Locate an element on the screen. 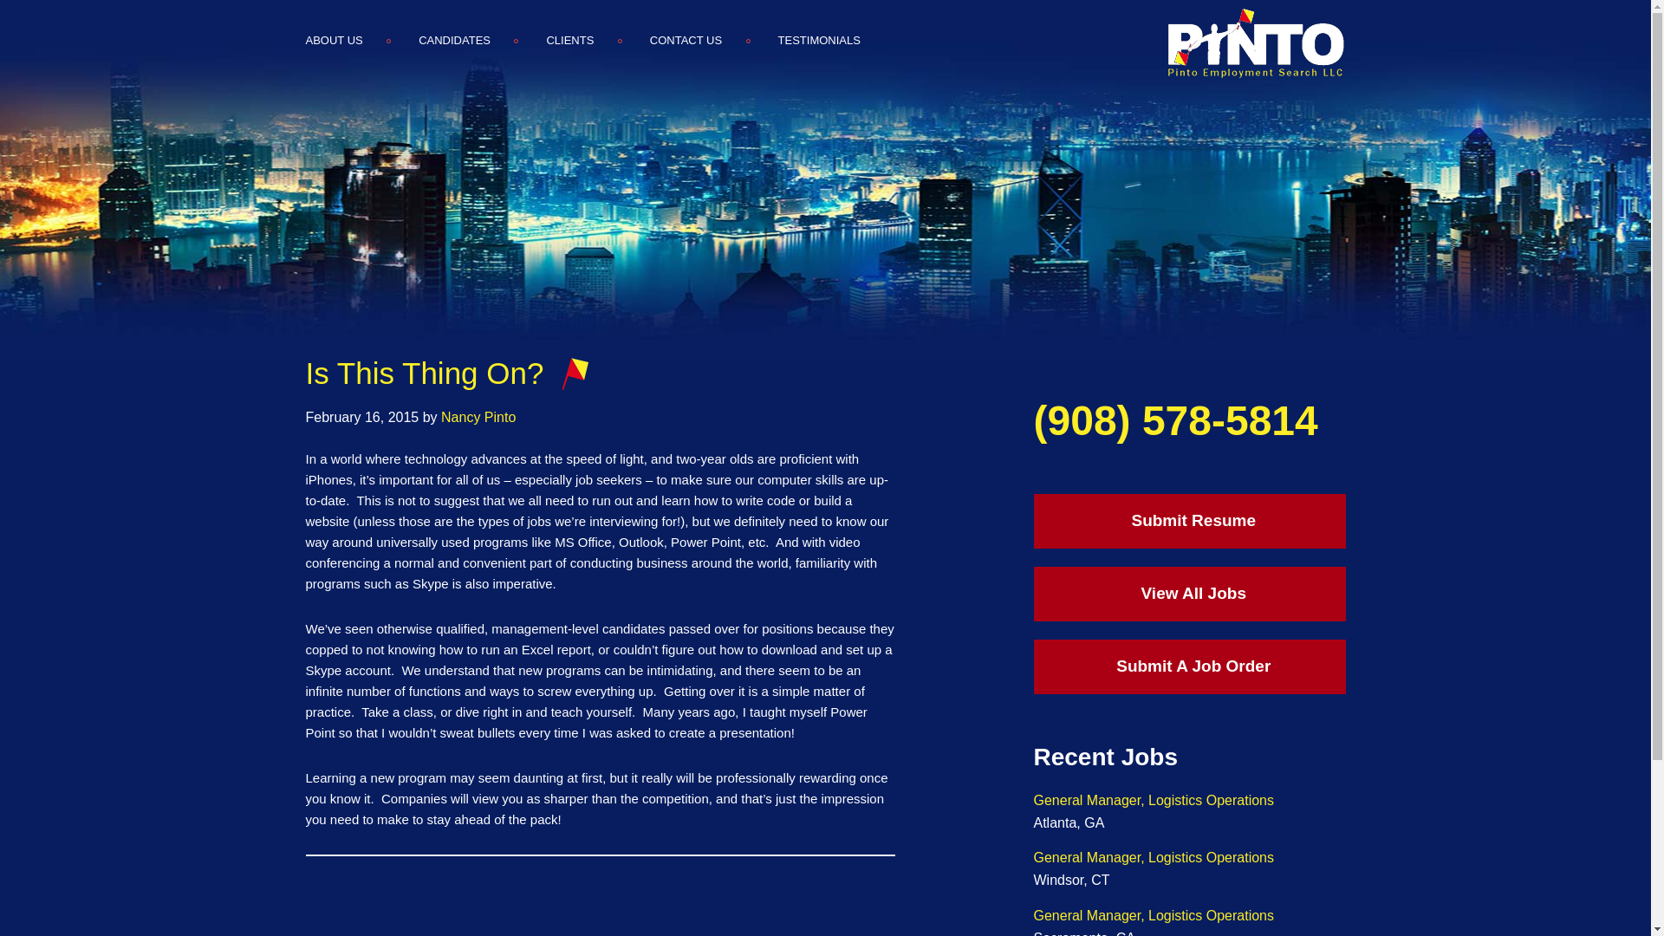 This screenshot has height=936, width=1664. Submit Resume is located at coordinates (1189, 521).